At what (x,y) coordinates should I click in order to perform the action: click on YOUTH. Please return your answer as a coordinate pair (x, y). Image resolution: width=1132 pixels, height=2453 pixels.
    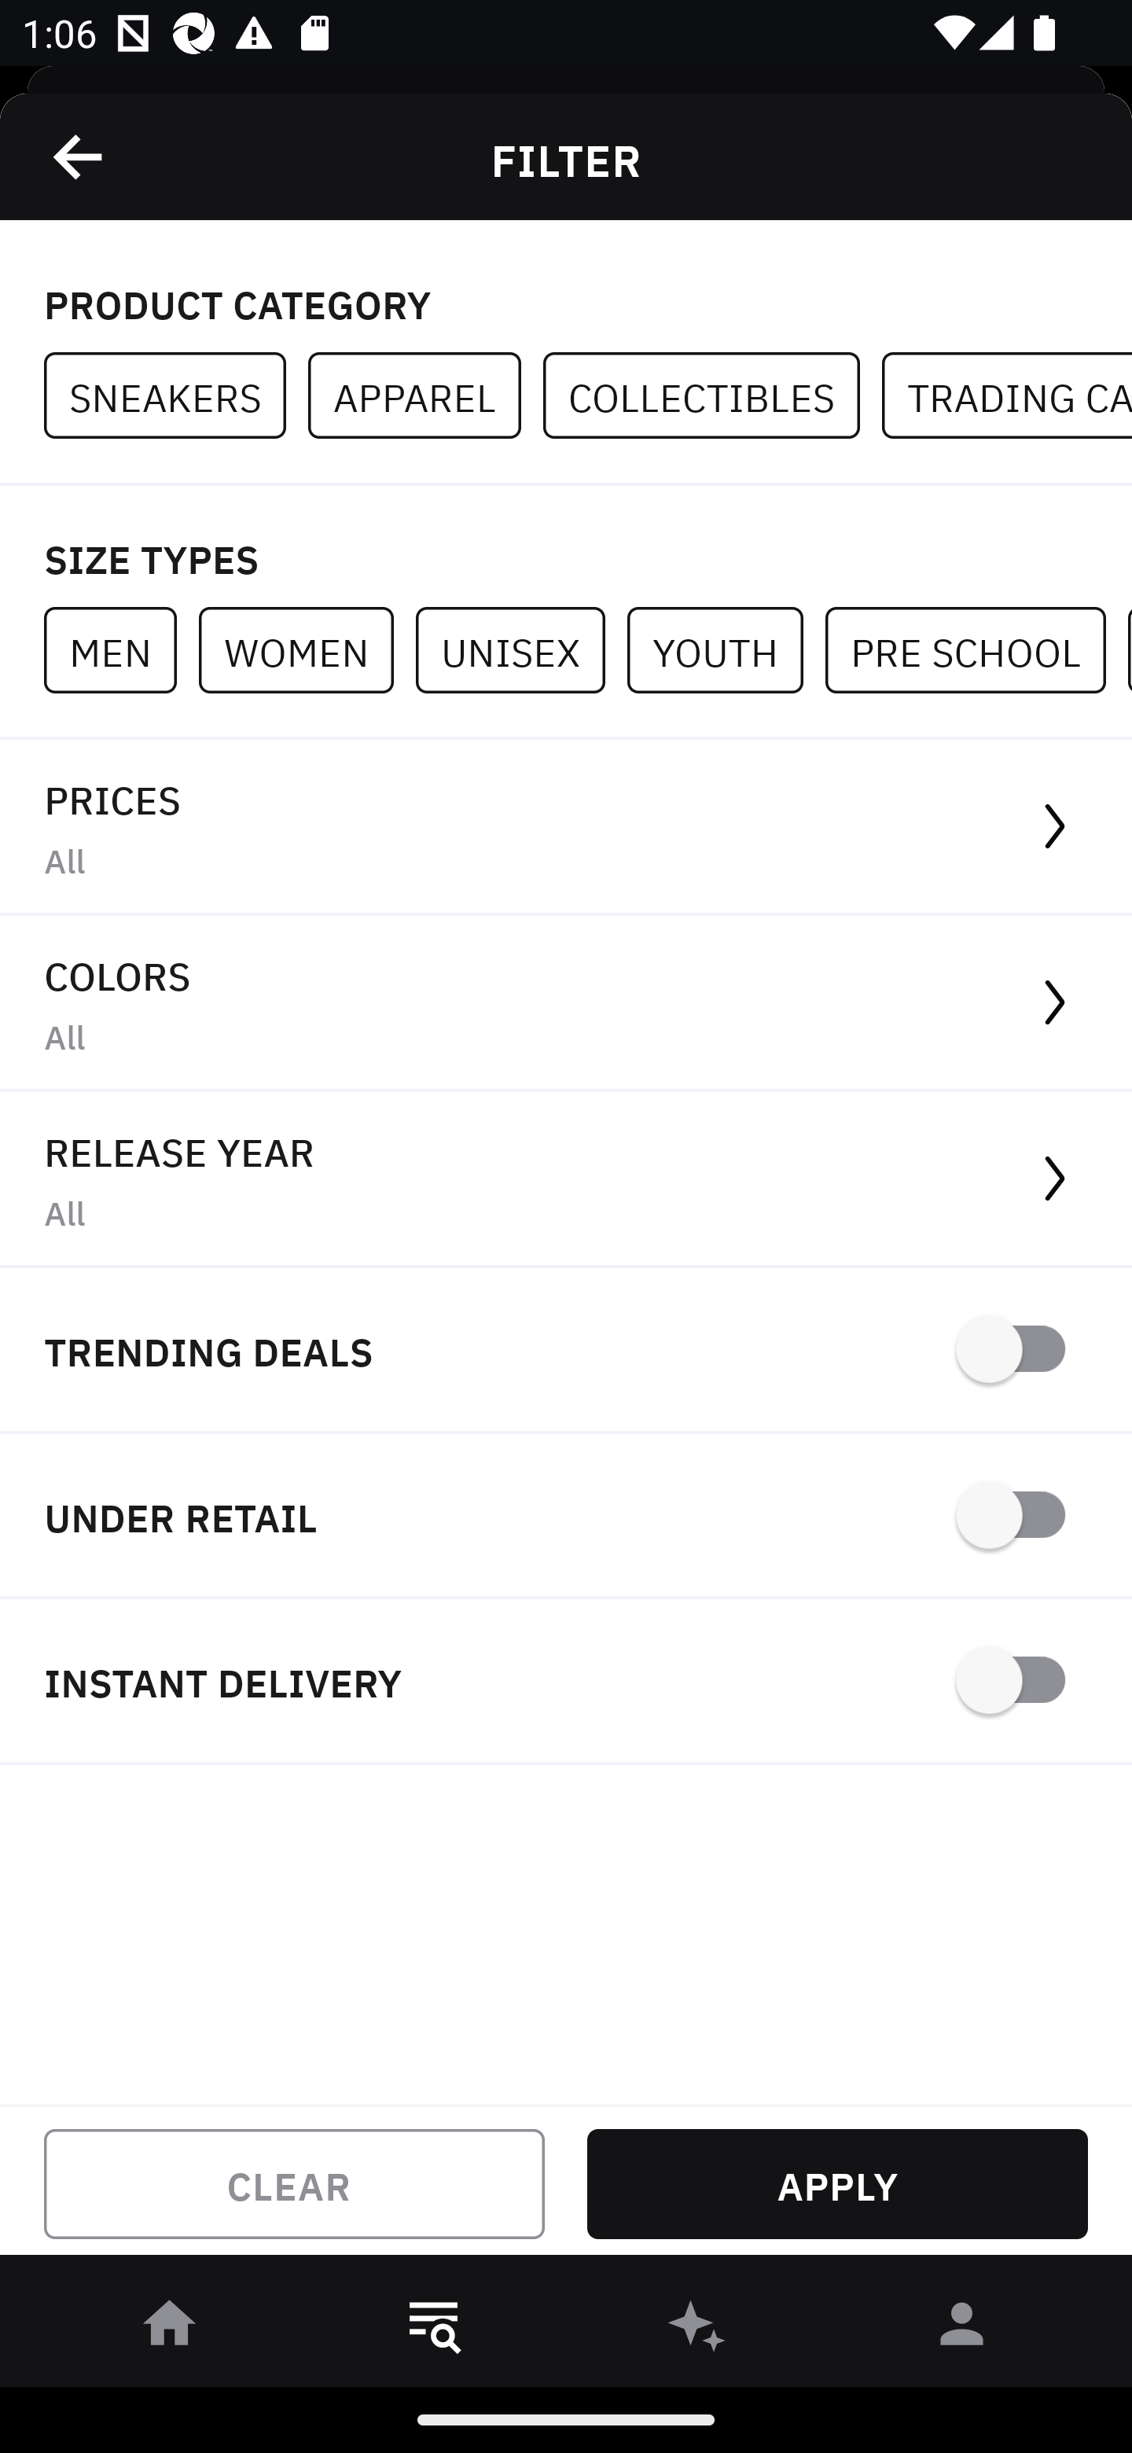
    Looking at the image, I should click on (726, 649).